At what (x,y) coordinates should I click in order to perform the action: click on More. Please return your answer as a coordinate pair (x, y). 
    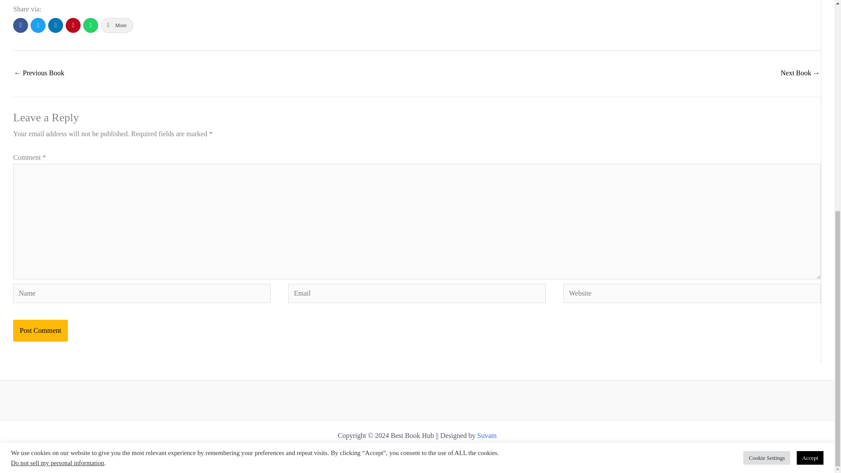
    Looking at the image, I should click on (117, 25).